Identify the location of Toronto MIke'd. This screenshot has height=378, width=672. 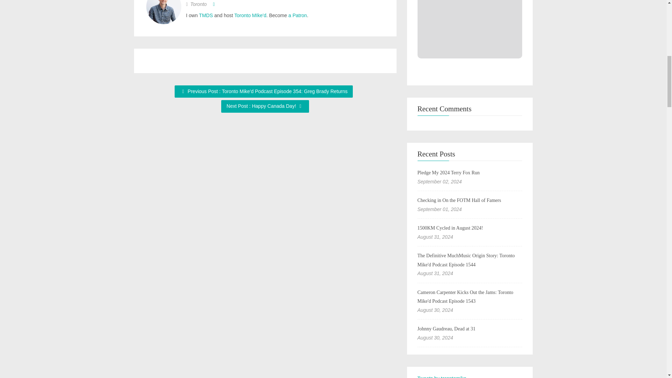
(250, 15).